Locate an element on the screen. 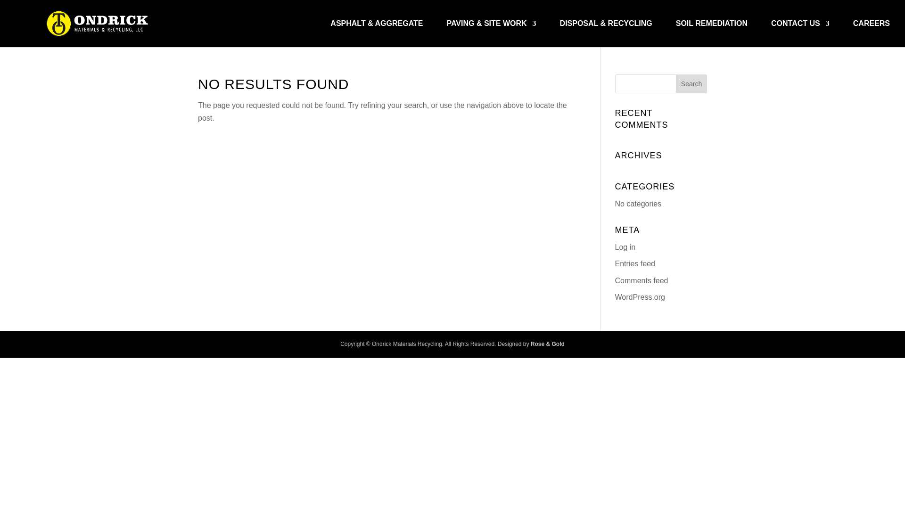 This screenshot has height=509, width=905. Comments feed is located at coordinates (642, 280).